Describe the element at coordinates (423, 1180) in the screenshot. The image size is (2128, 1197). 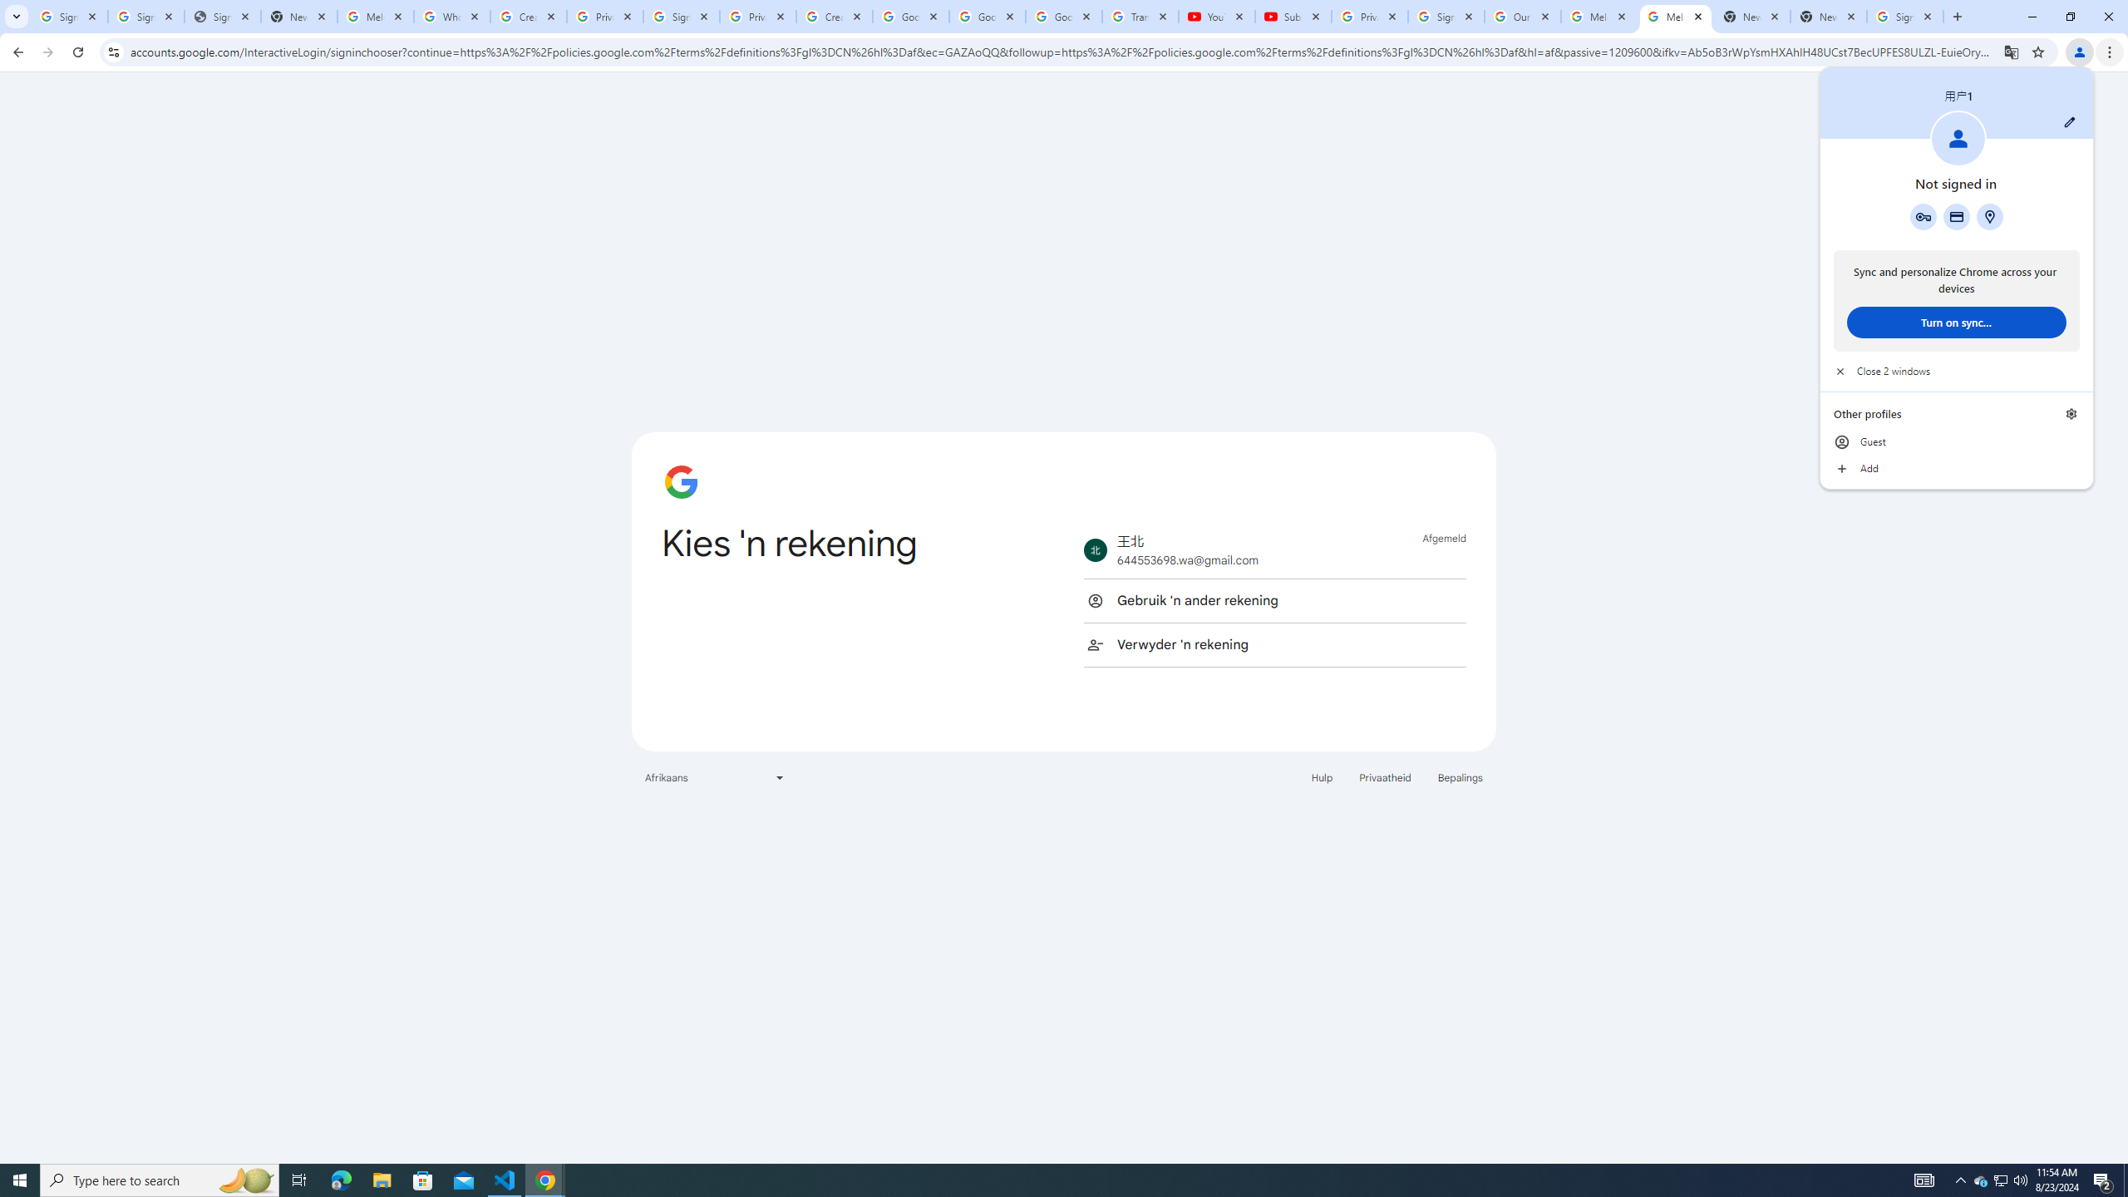
I see `Microsoft Store` at that location.